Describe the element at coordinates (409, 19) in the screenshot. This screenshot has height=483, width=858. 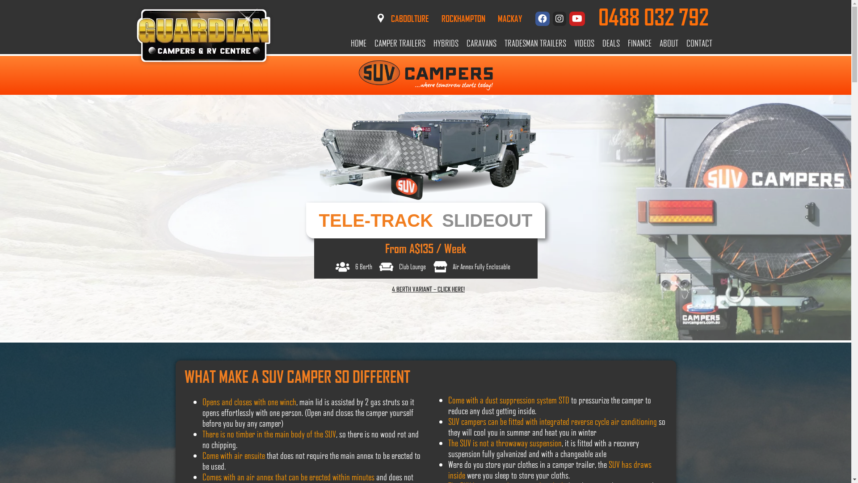
I see `CABOOLTURE` at that location.